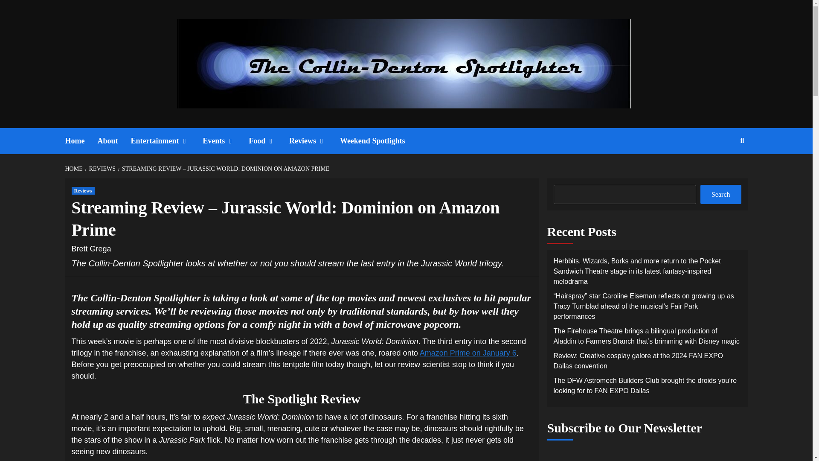 The width and height of the screenshot is (819, 461). I want to click on Events, so click(225, 141).